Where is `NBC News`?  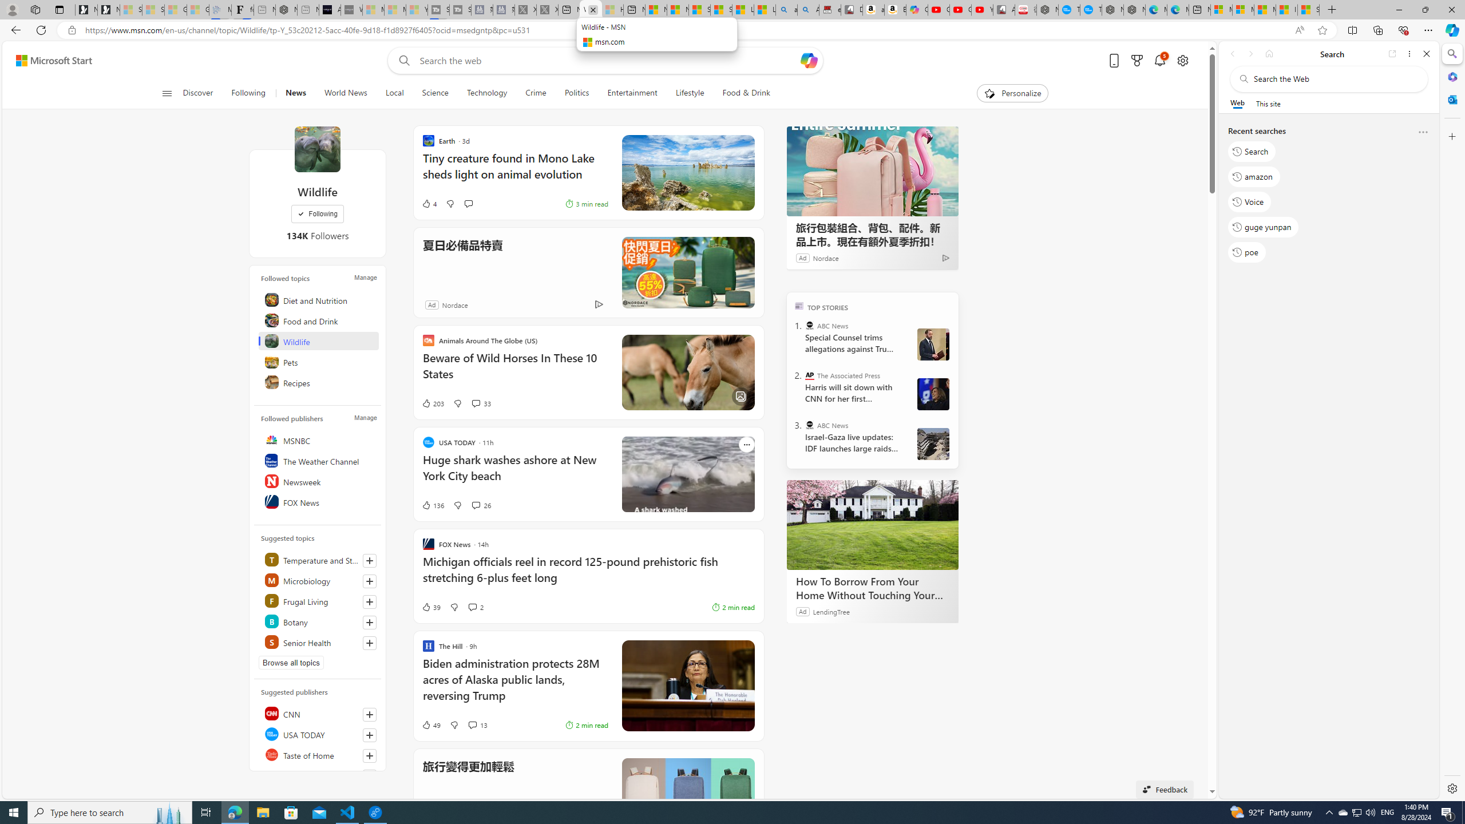
NBC News is located at coordinates (319, 775).